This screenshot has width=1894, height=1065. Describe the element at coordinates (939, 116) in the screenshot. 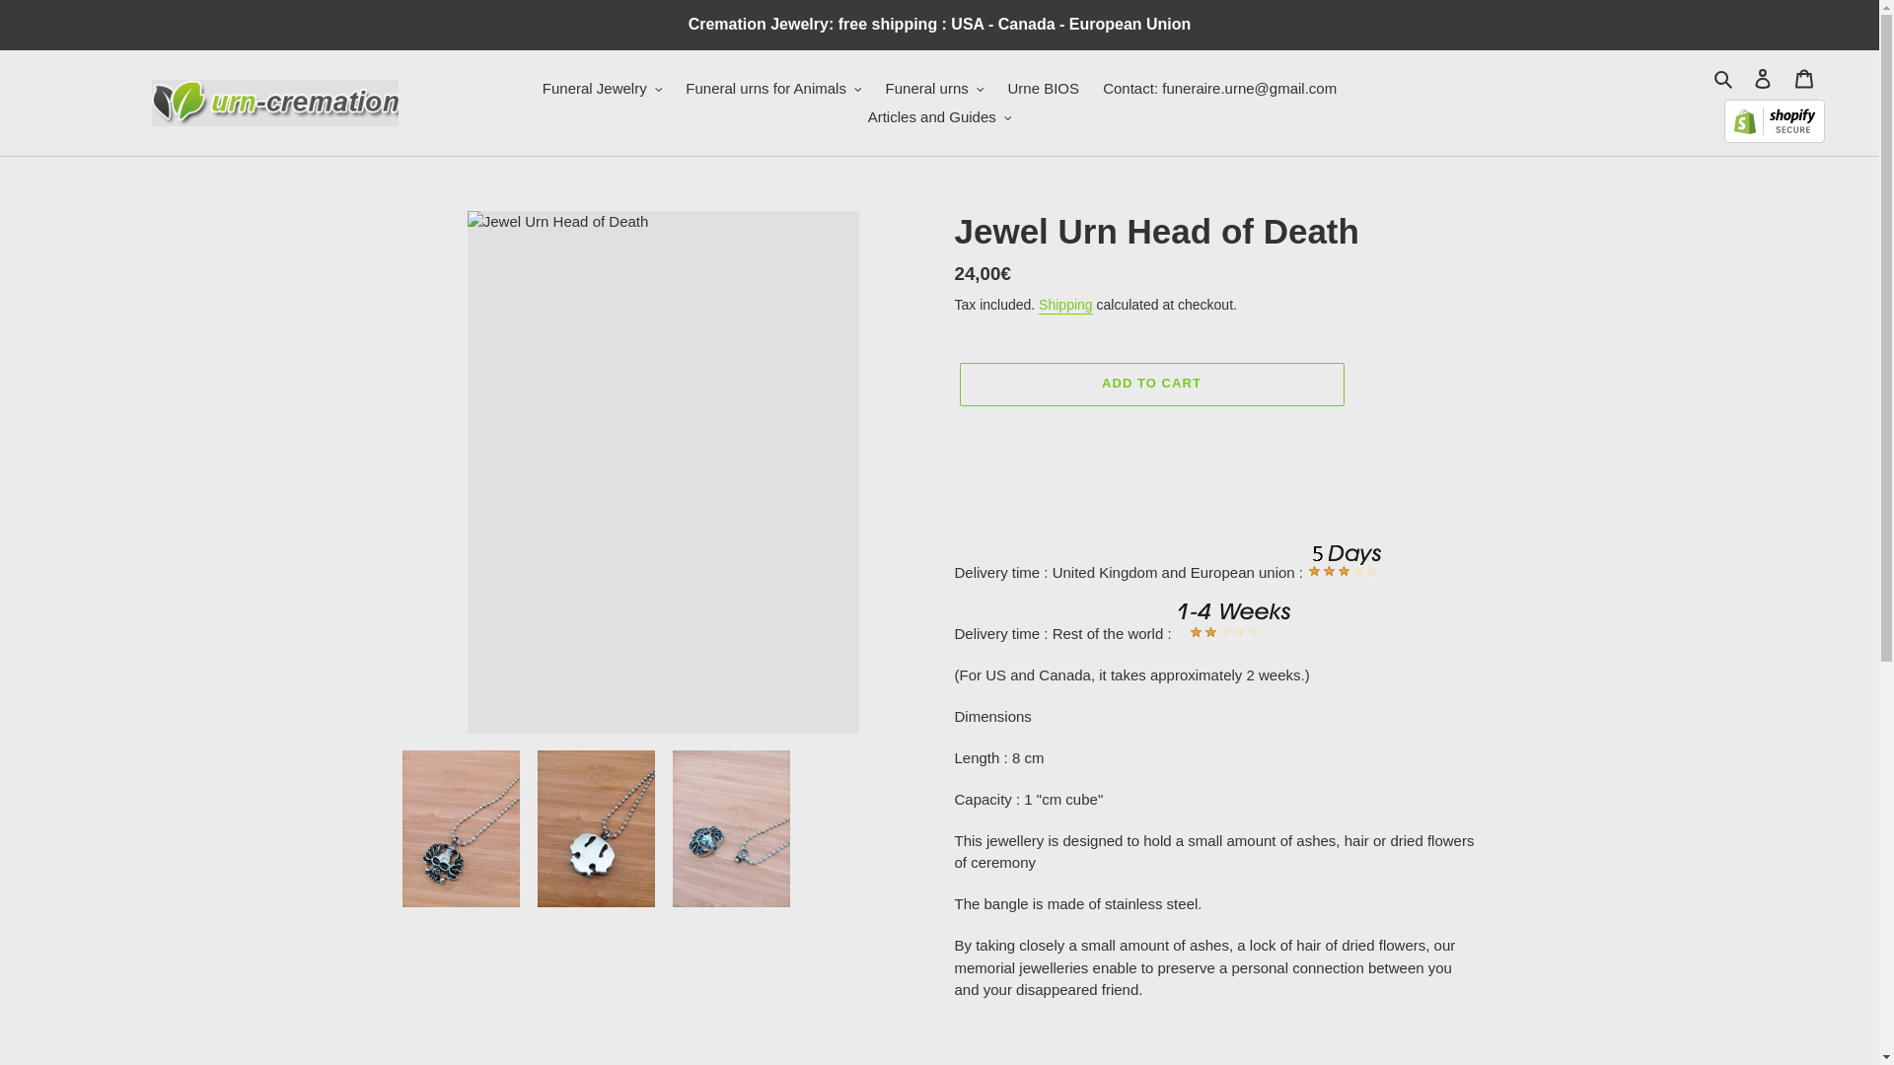

I see `Articles and Guides` at that location.